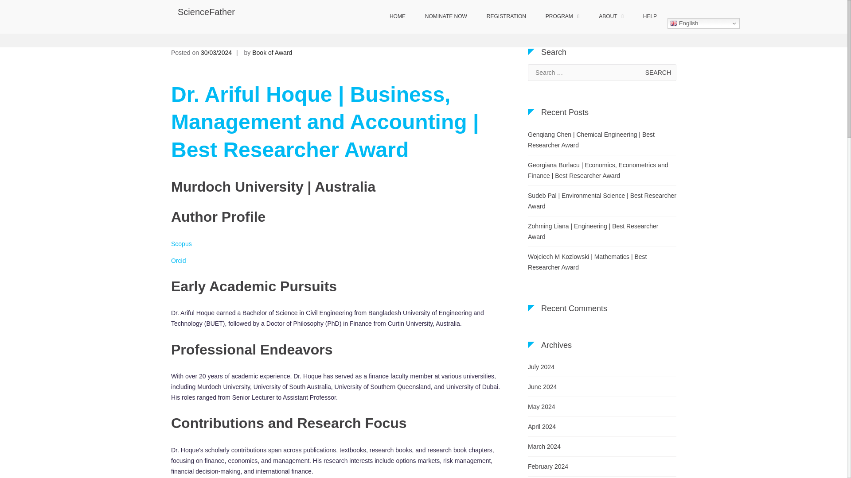 This screenshot has width=851, height=478. I want to click on English, so click(703, 23).